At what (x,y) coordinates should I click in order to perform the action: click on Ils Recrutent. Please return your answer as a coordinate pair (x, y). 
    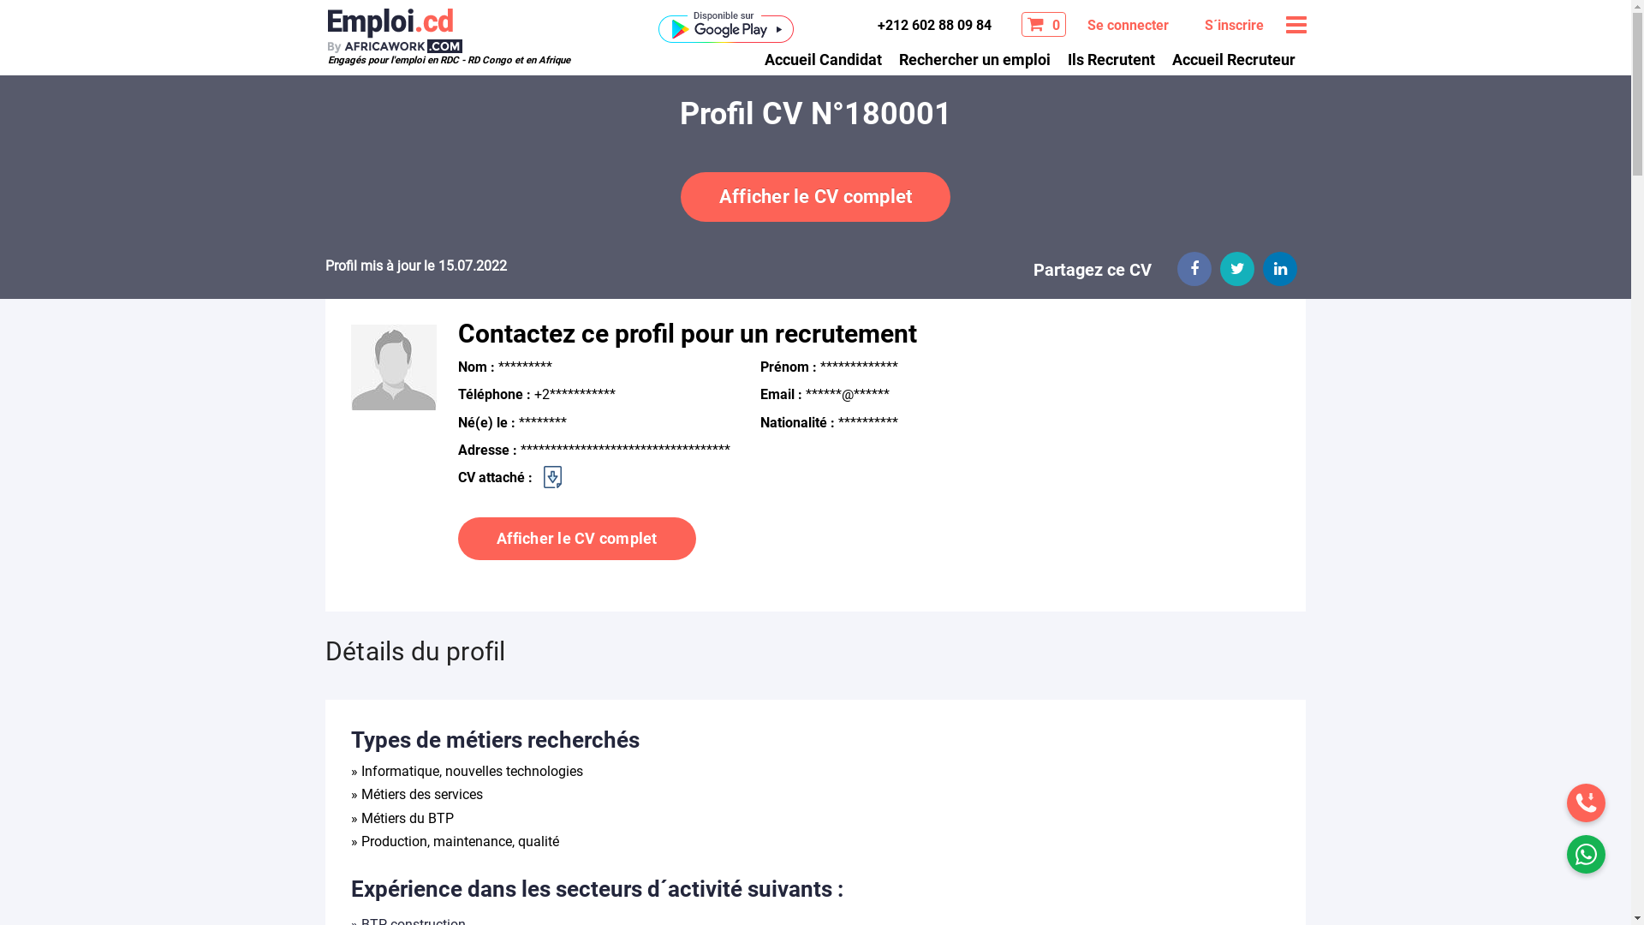
    Looking at the image, I should click on (1111, 58).